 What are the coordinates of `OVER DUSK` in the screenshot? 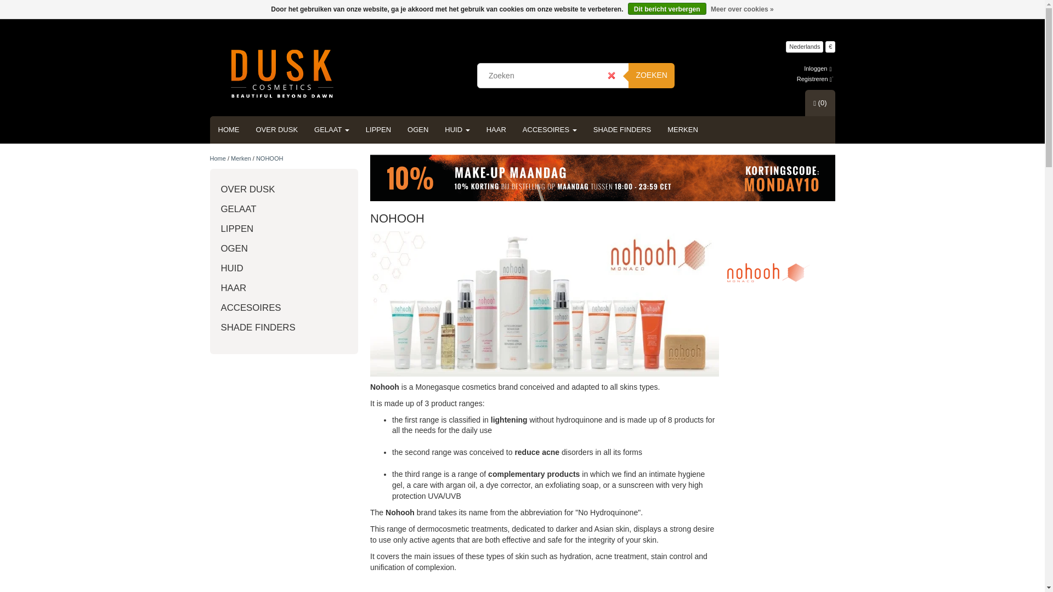 It's located at (276, 129).